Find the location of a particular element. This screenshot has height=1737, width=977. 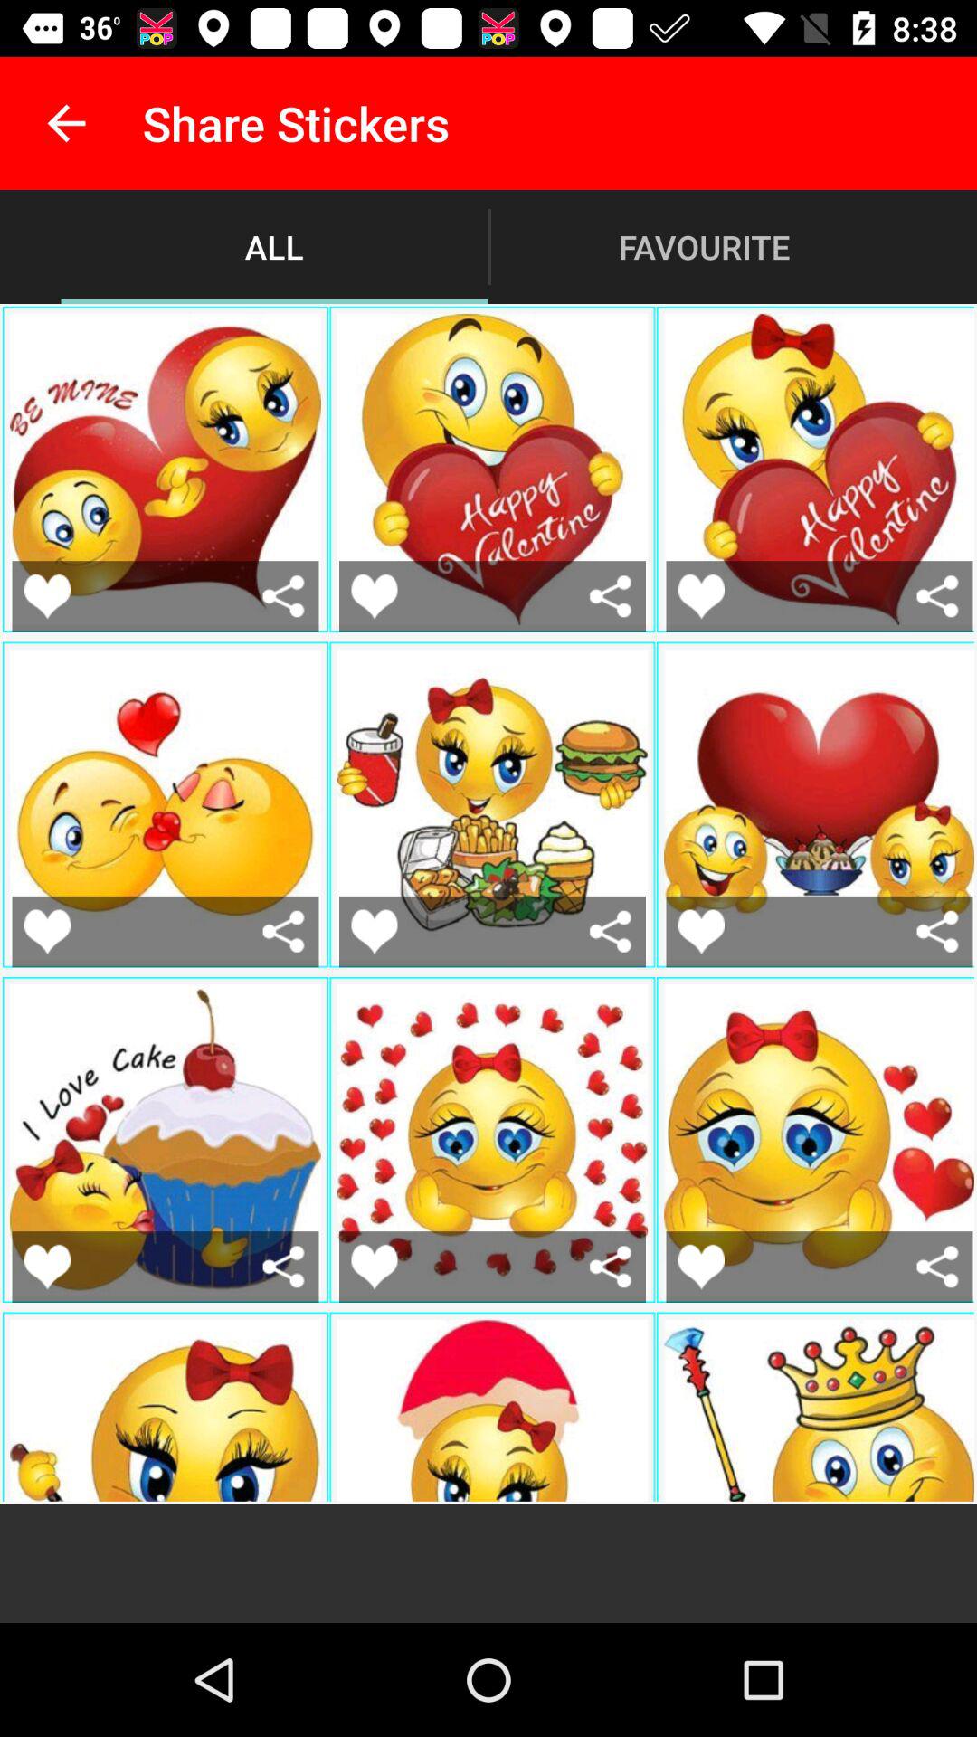

like this sticker is located at coordinates (375, 595).